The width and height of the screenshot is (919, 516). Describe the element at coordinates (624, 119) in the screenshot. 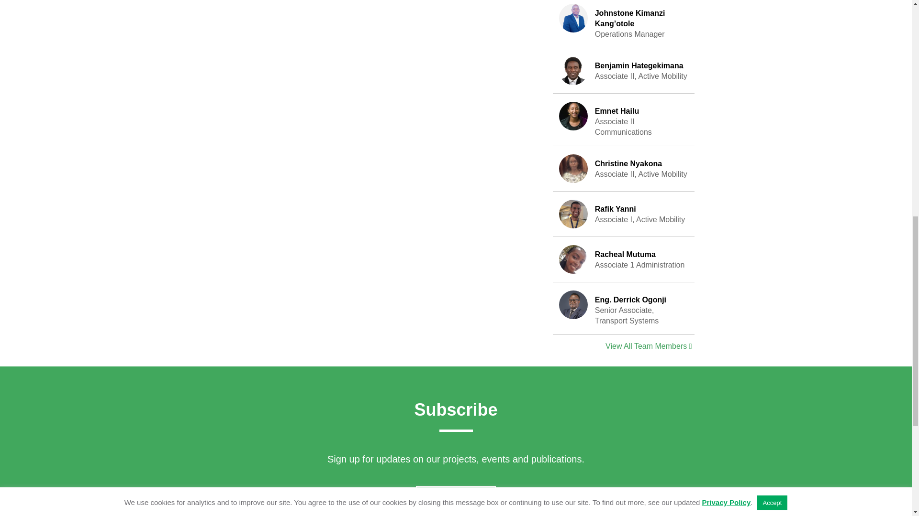

I see `Benjamin HATEGEKIMANA` at that location.